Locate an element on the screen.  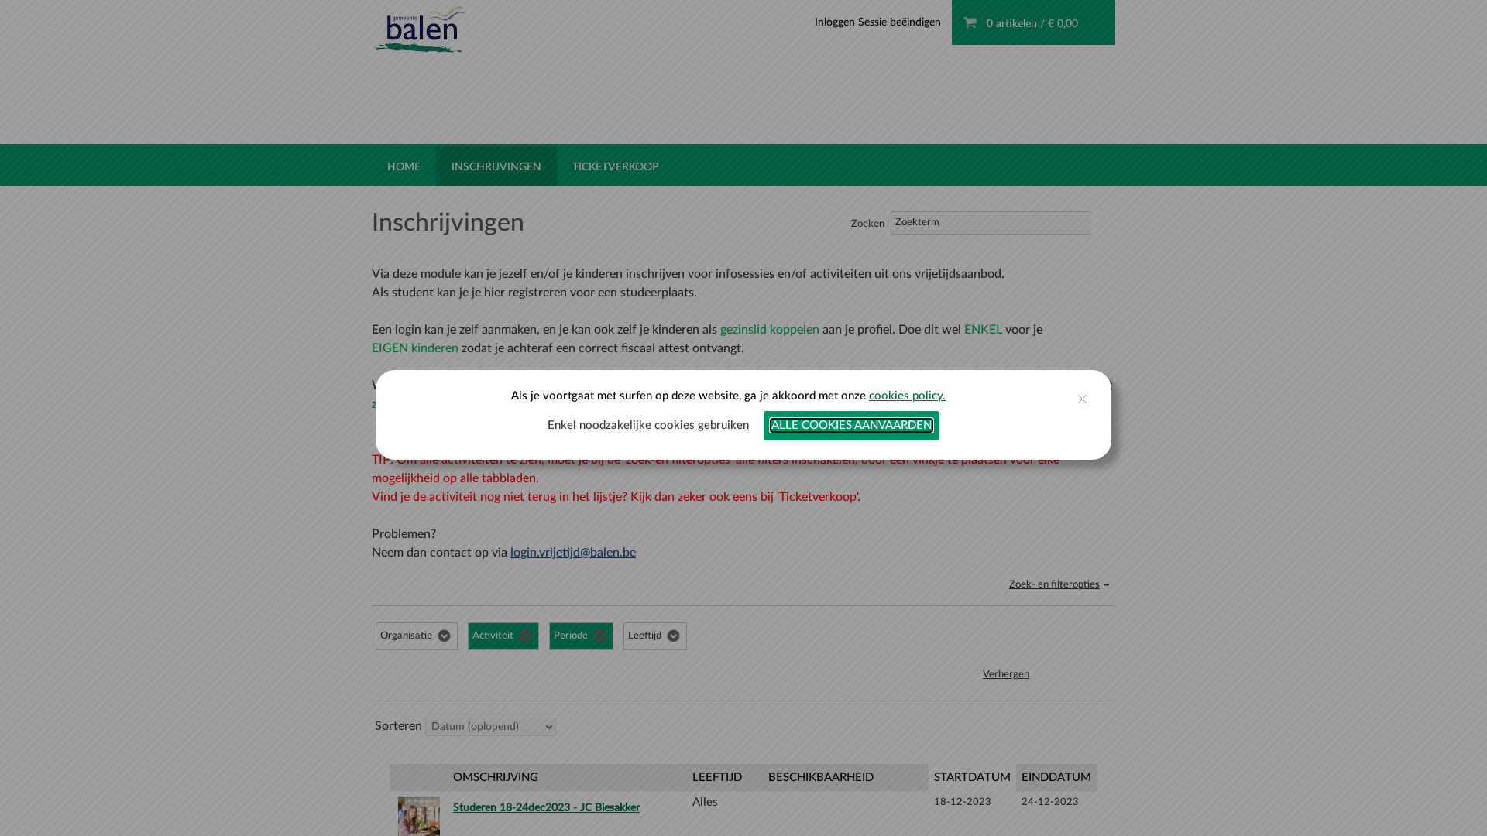
TICKETVERKOOP is located at coordinates (615, 159).